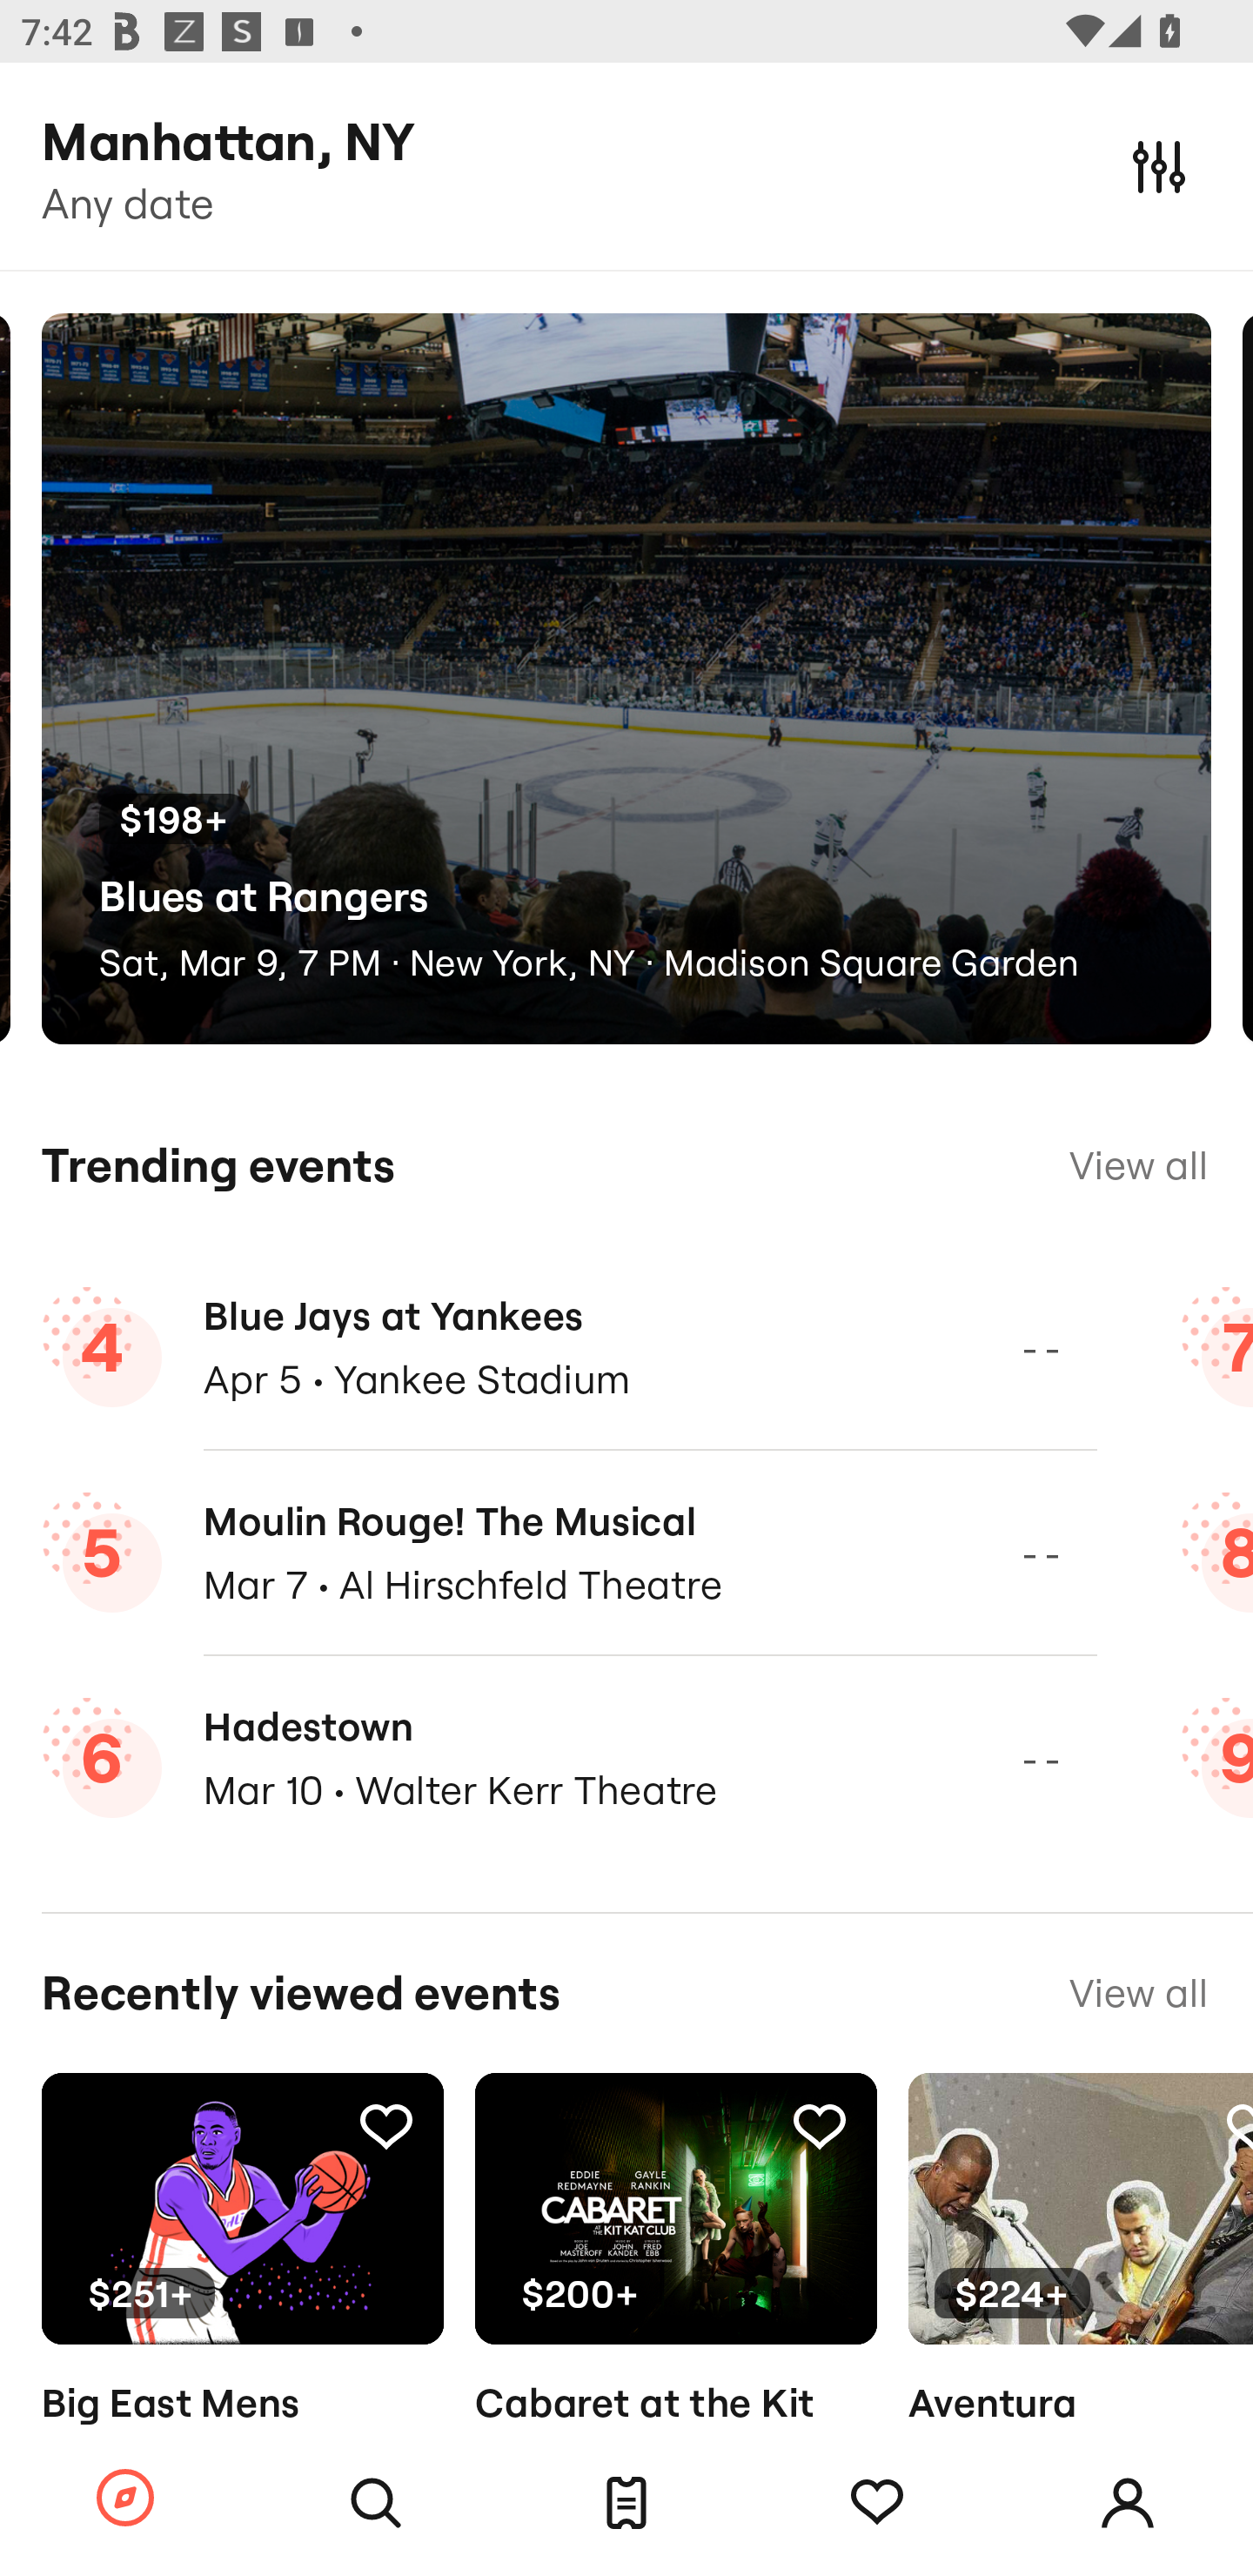  What do you see at coordinates (1081, 2298) in the screenshot?
I see `Tracking $224+ Aventura Thu, May 30, 8 PM` at bounding box center [1081, 2298].